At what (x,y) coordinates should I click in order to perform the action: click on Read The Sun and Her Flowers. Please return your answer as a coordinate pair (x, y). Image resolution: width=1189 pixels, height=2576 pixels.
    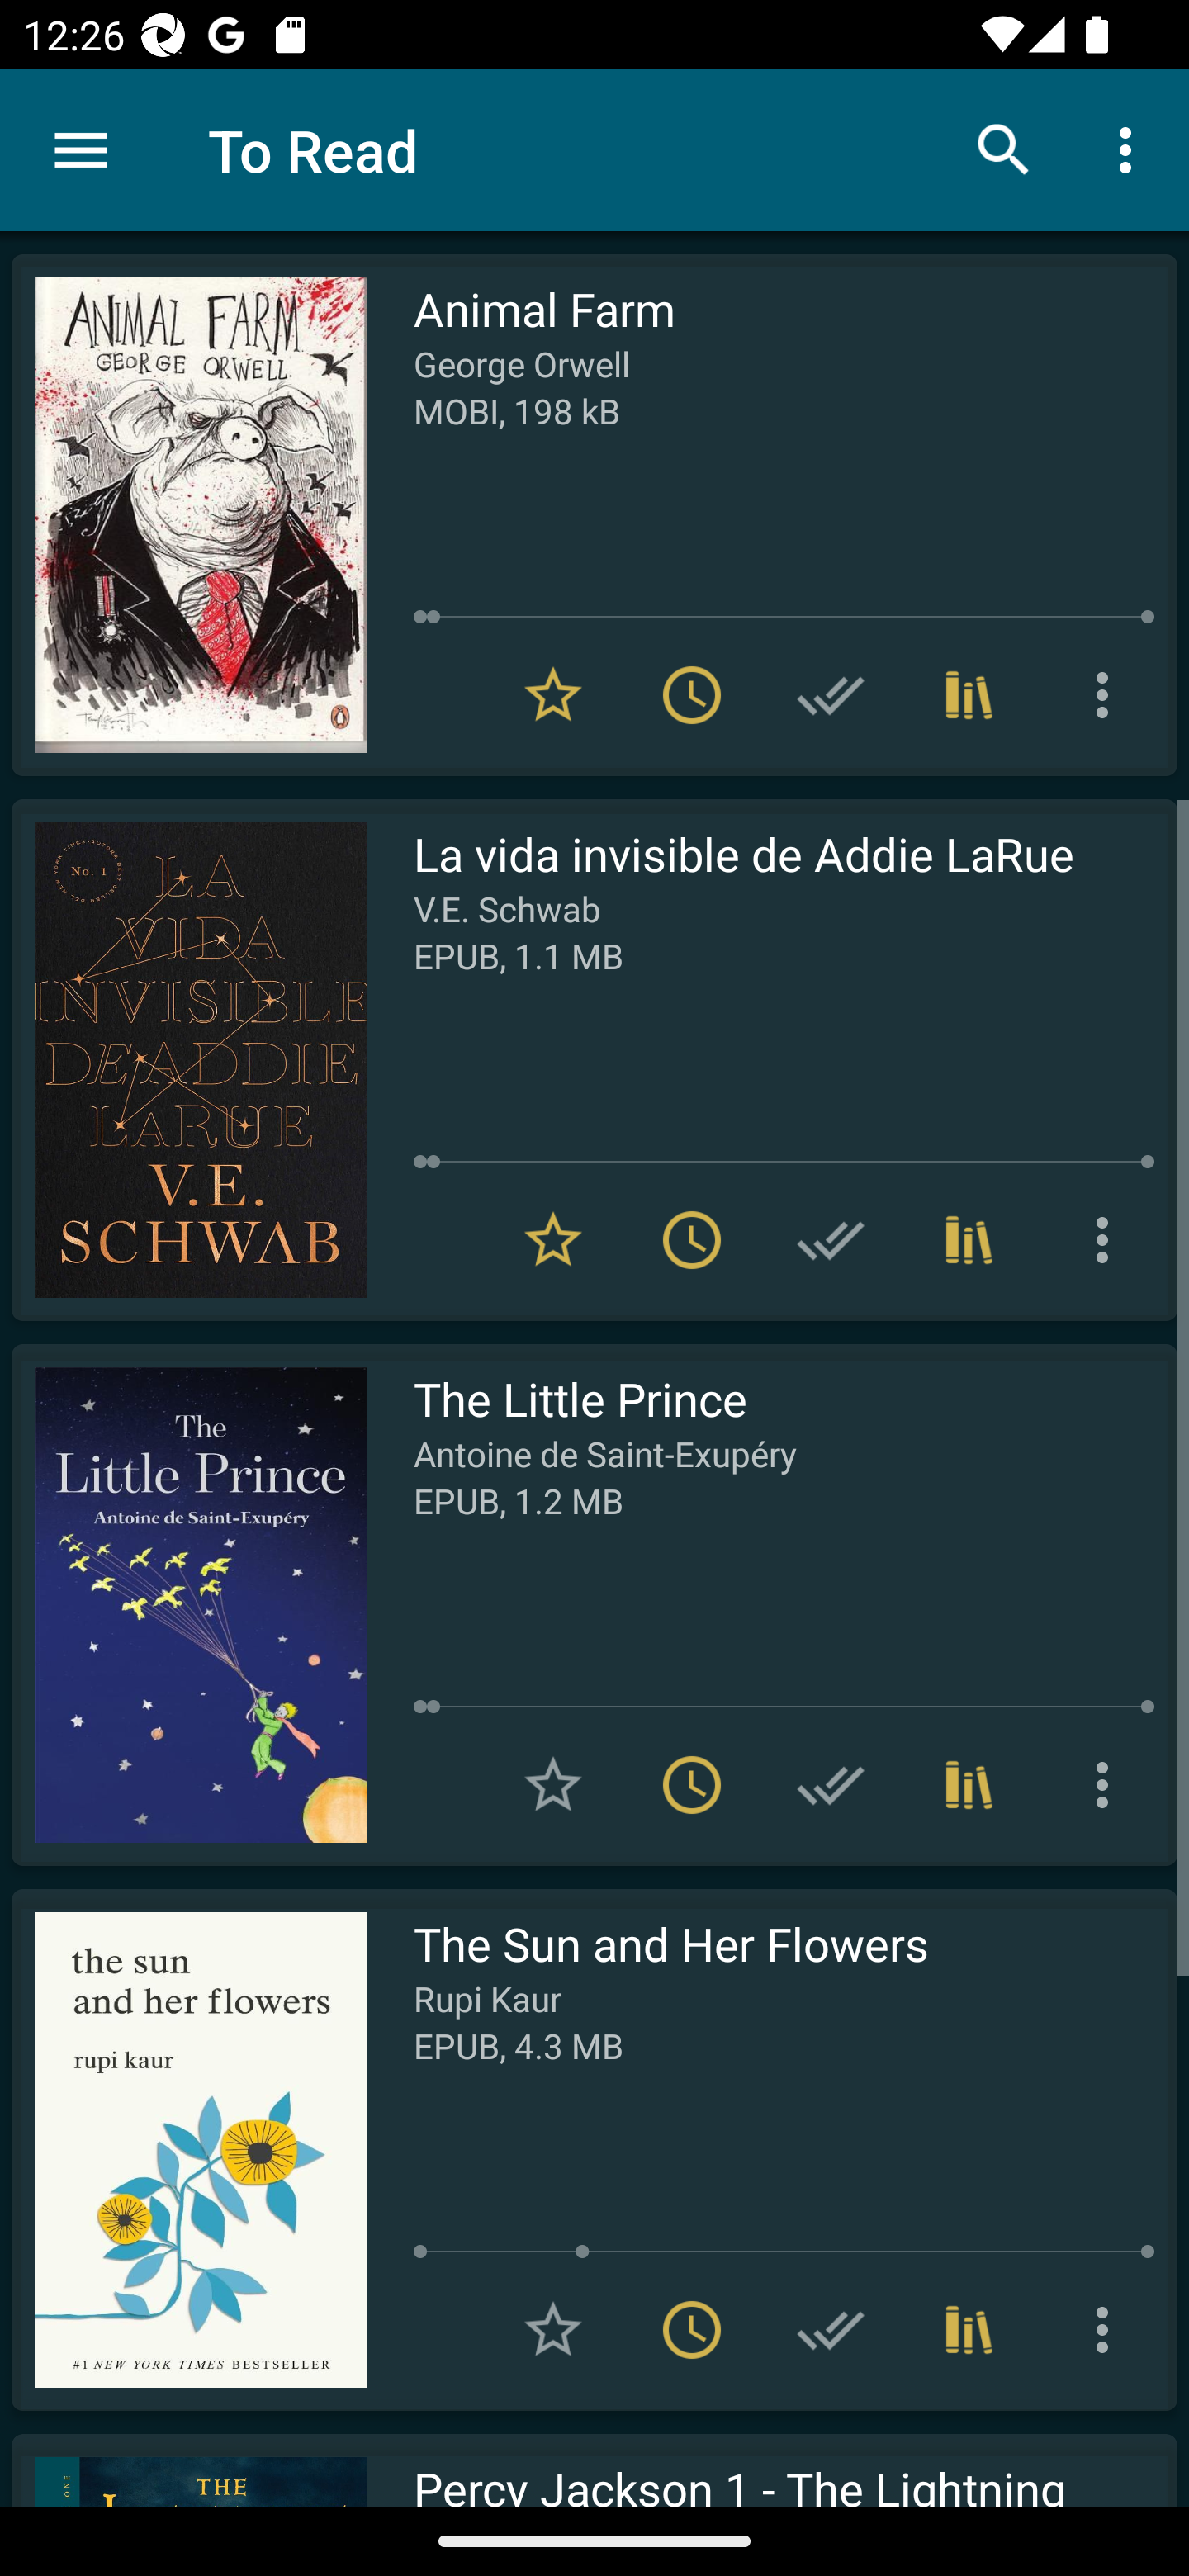
    Looking at the image, I should click on (189, 2149).